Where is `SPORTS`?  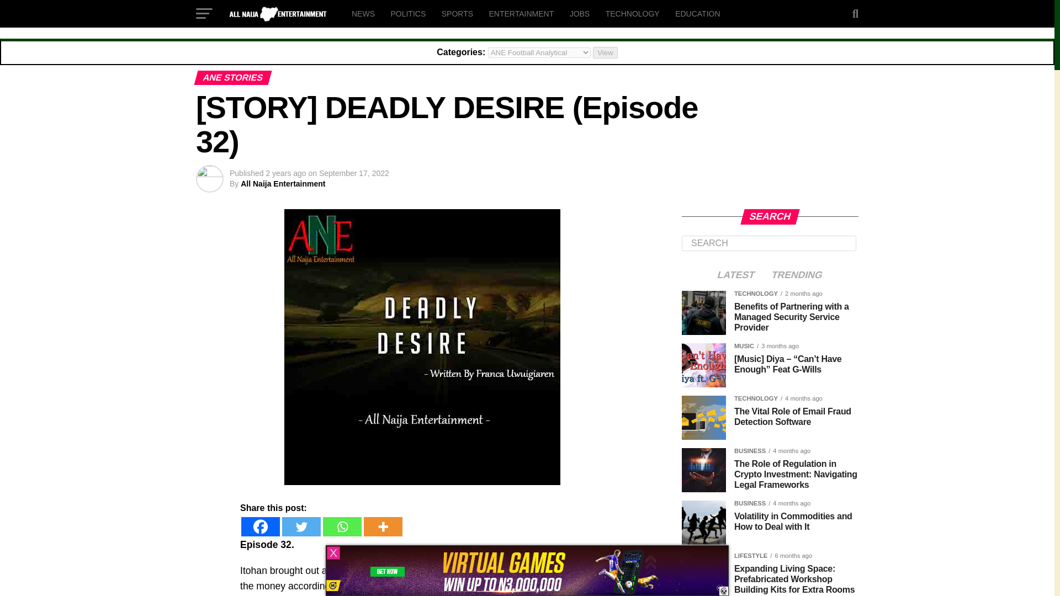
SPORTS is located at coordinates (457, 13).